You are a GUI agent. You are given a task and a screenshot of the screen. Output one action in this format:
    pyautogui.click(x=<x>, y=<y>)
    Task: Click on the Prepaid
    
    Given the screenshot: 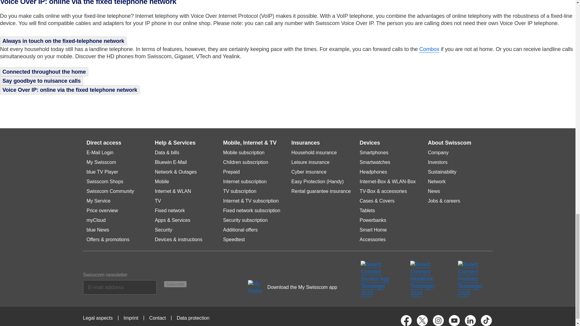 What is the action you would take?
    pyautogui.click(x=231, y=172)
    